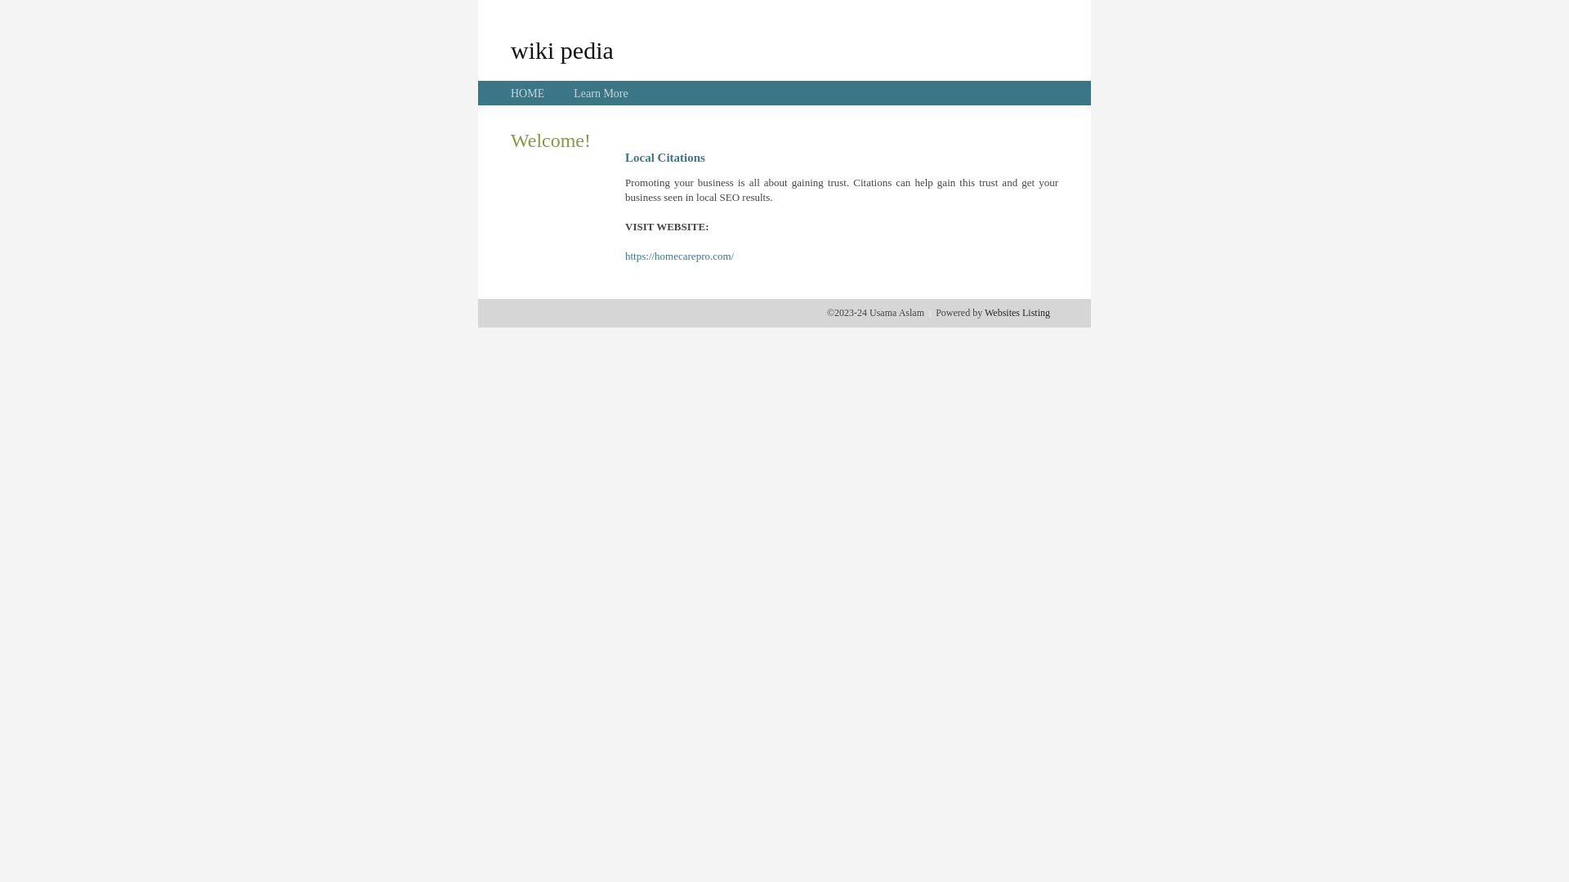 Image resolution: width=1569 pixels, height=882 pixels. Describe the element at coordinates (1017, 313) in the screenshot. I see `Websites Listing` at that location.